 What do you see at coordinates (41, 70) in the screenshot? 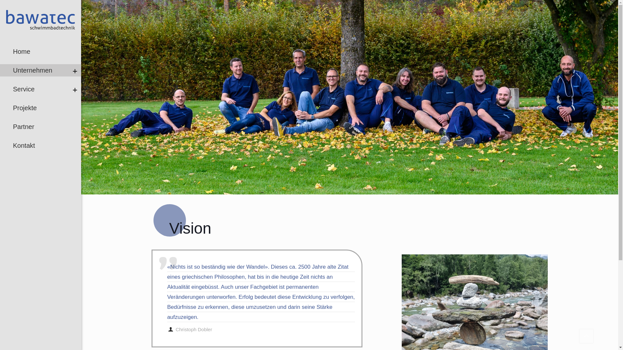
I see `Unternehmen` at bounding box center [41, 70].